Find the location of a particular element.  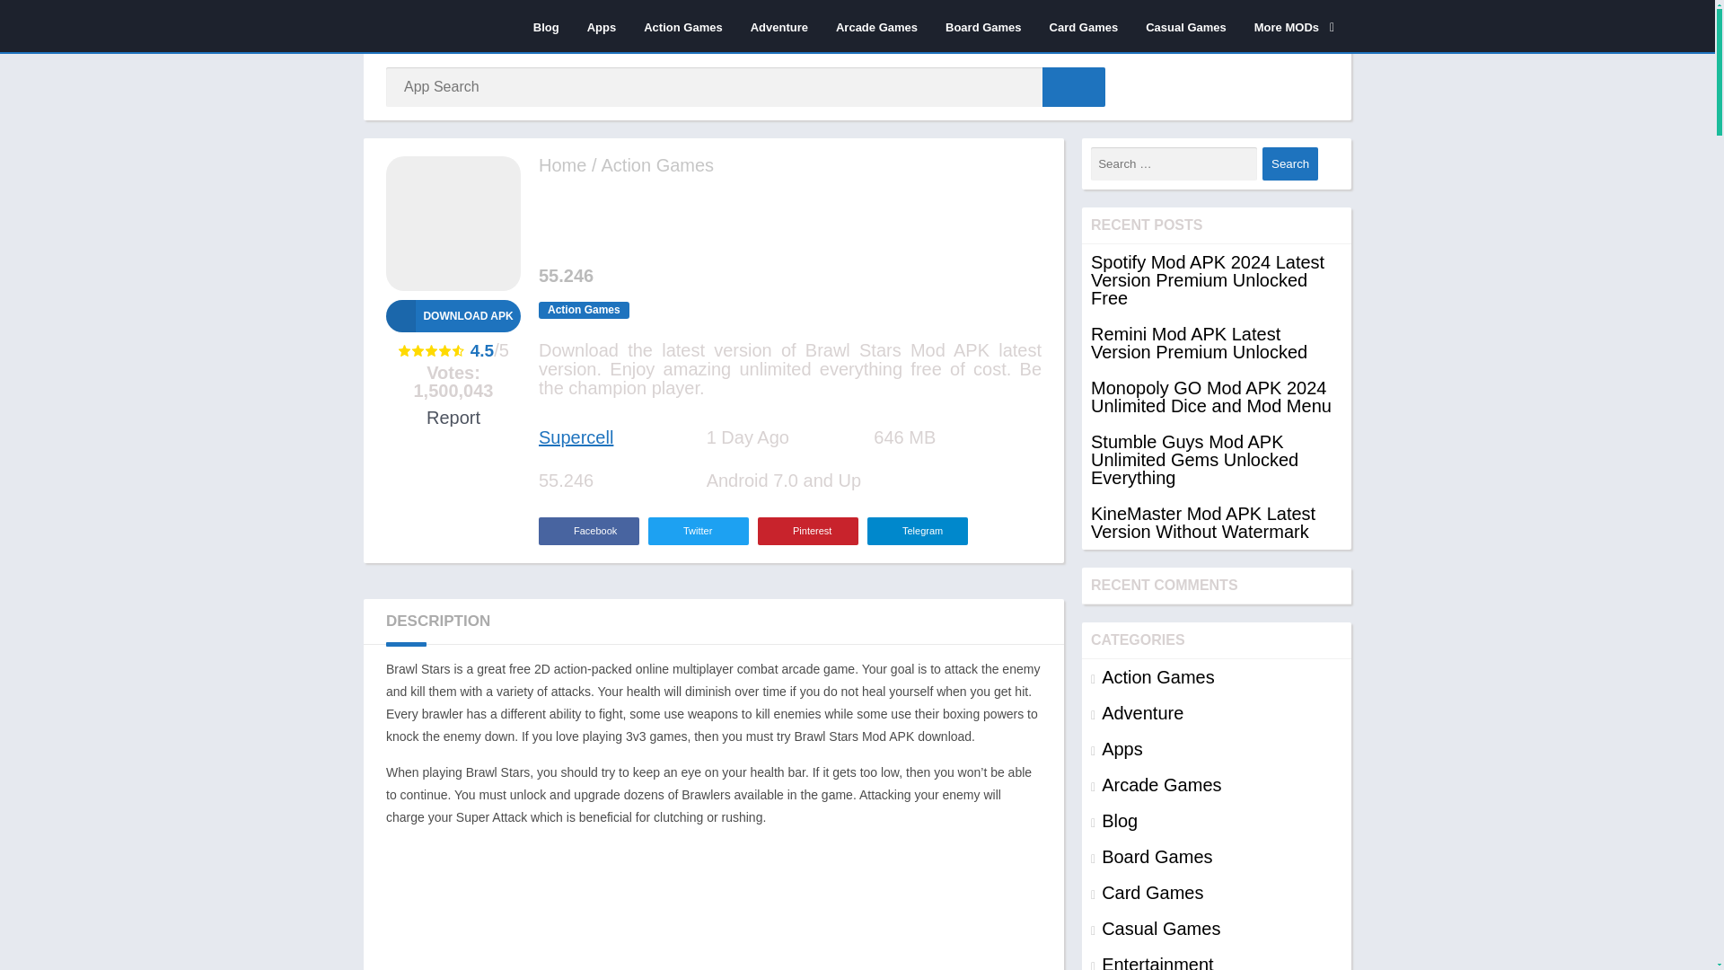

Facebook is located at coordinates (589, 530).